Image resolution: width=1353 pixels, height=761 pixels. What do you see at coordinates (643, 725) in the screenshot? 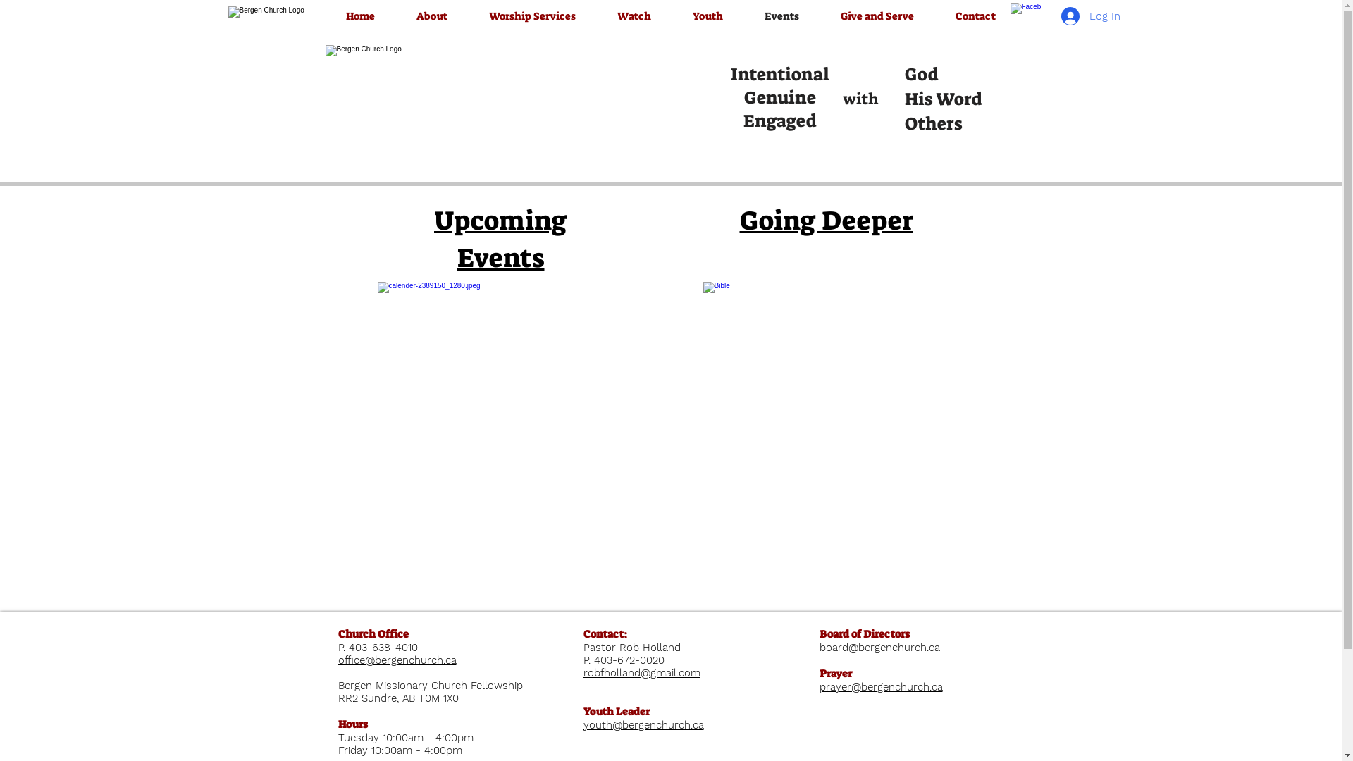
I see `youth@bergenchurch.ca` at bounding box center [643, 725].